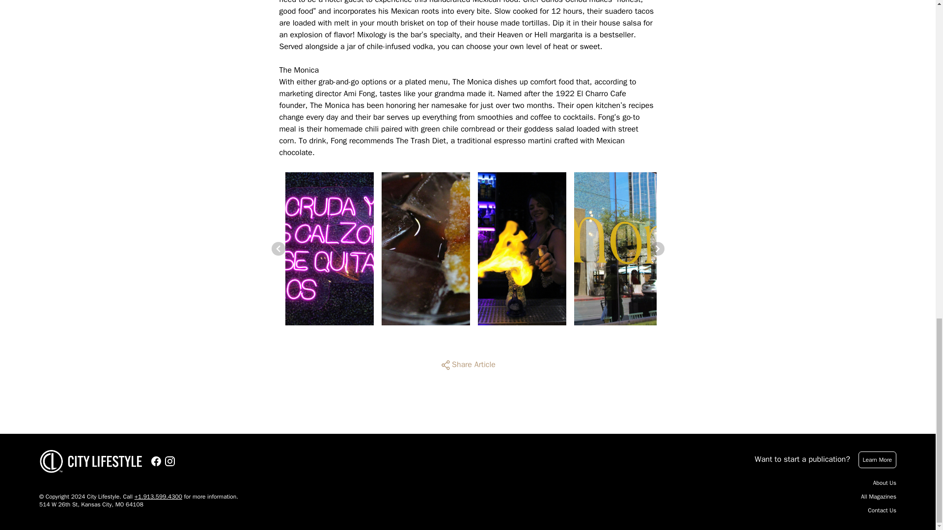 This screenshot has height=530, width=943. Describe the element at coordinates (468, 365) in the screenshot. I see `Share Article` at that location.